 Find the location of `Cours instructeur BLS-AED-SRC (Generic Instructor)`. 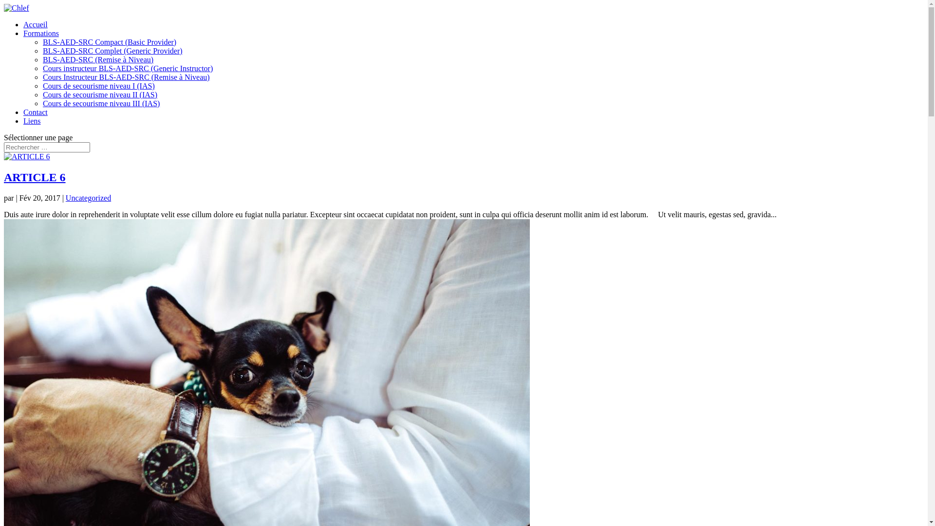

Cours instructeur BLS-AED-SRC (Generic Instructor) is located at coordinates (128, 68).